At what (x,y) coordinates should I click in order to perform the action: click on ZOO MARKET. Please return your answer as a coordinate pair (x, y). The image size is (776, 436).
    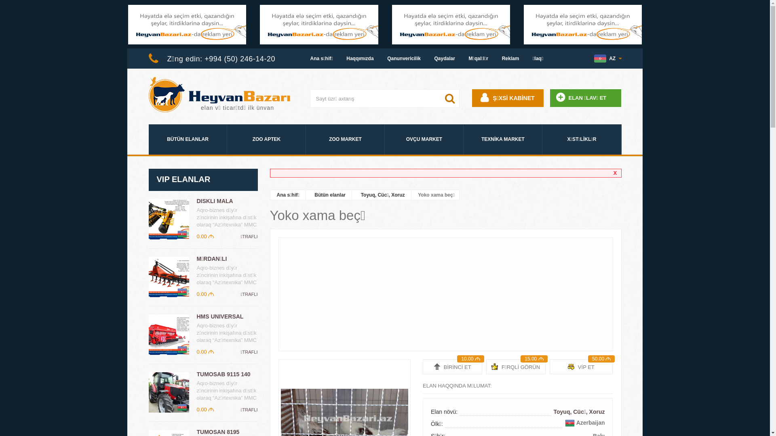
    Looking at the image, I should click on (345, 140).